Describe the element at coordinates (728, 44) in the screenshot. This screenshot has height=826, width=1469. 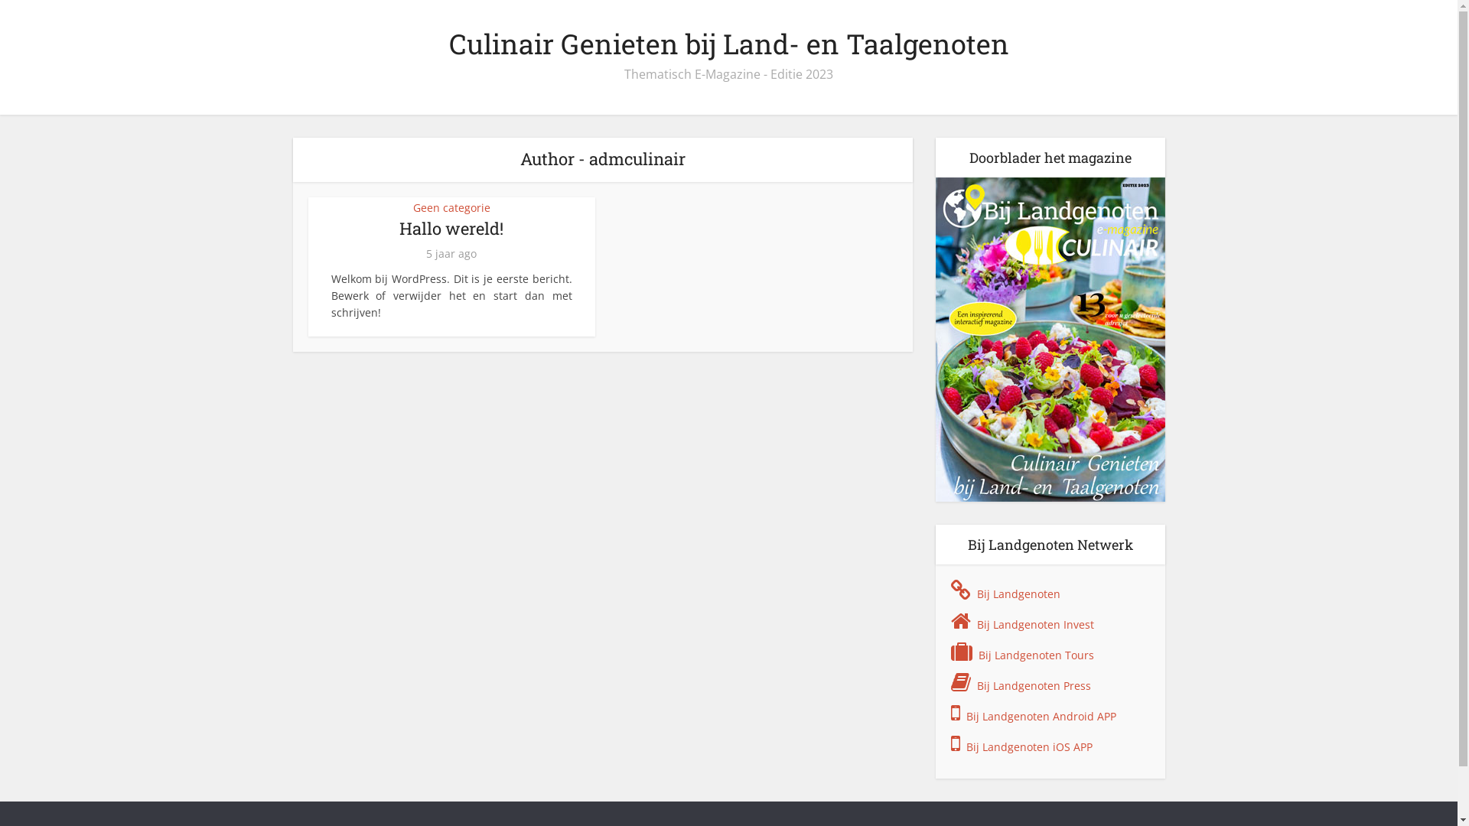
I see `Culinair Genieten bij Land- en Taalgenoten` at that location.